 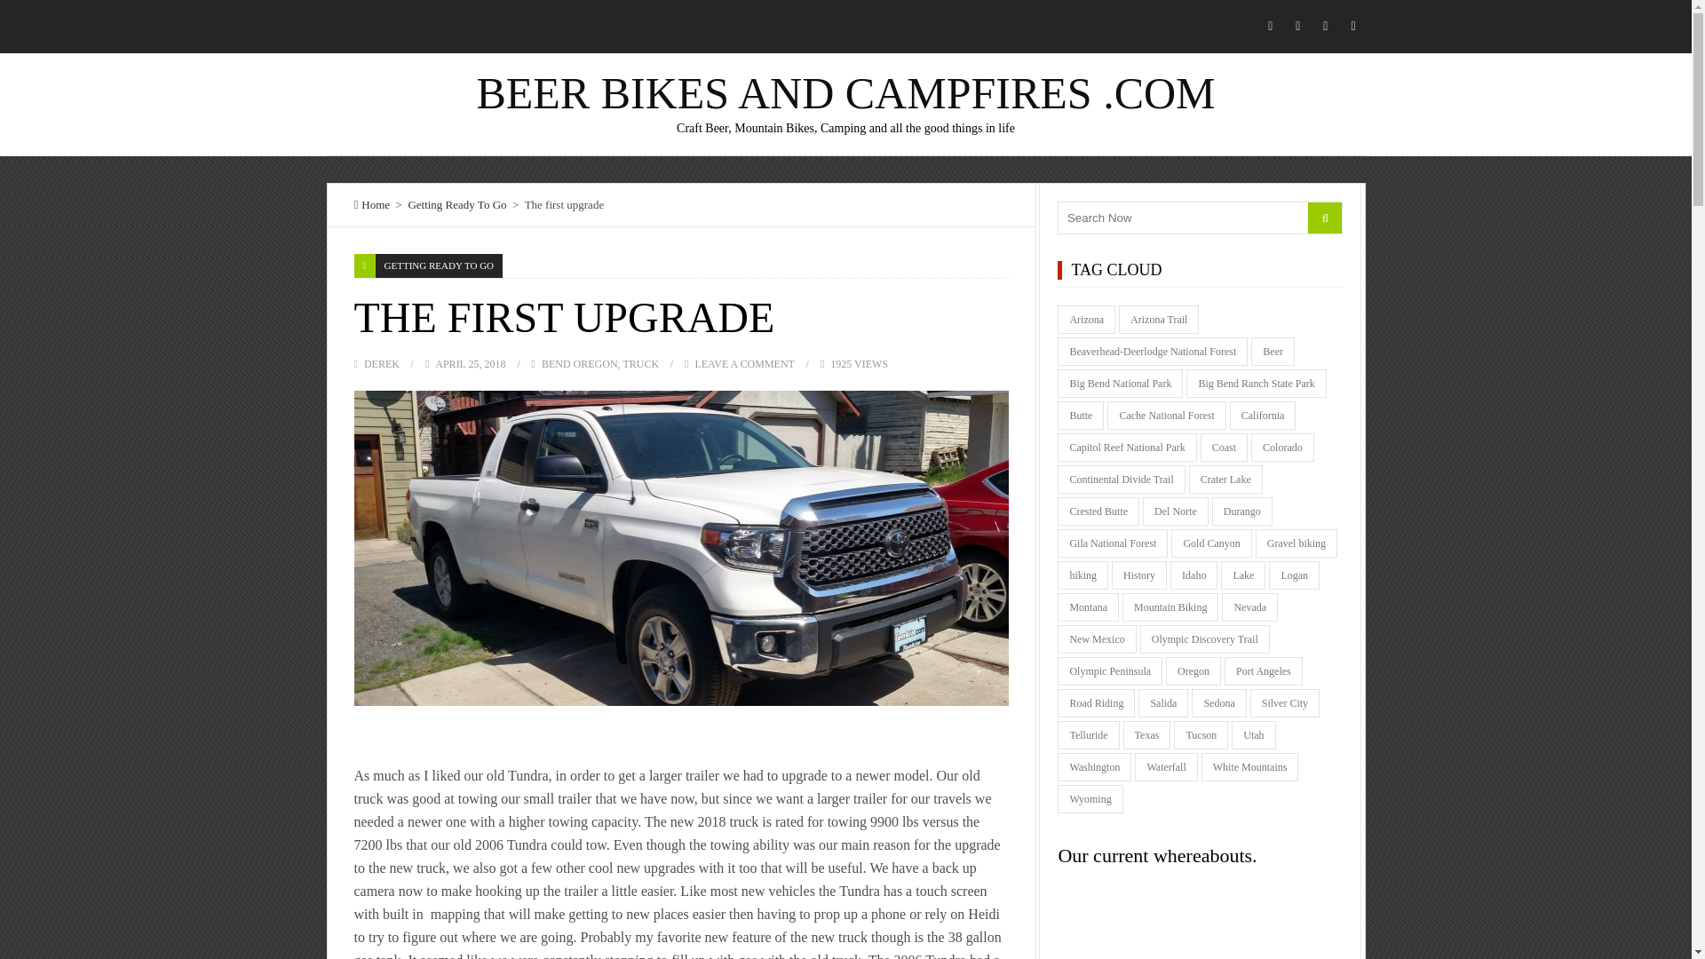 What do you see at coordinates (1085, 320) in the screenshot?
I see `Arizona` at bounding box center [1085, 320].